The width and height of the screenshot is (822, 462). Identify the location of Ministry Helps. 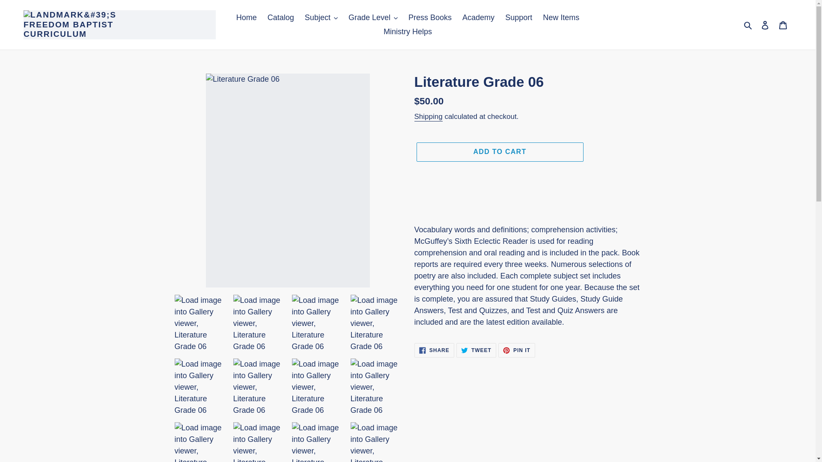
(408, 32).